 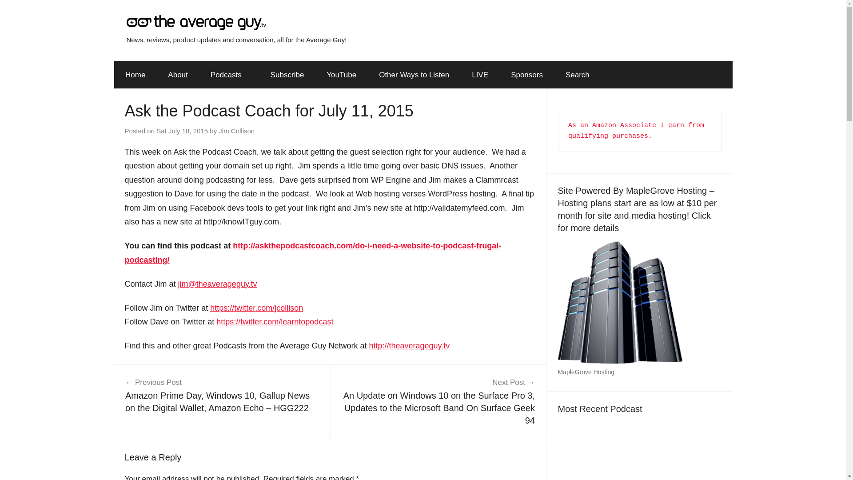 What do you see at coordinates (178, 75) in the screenshot?
I see `About` at bounding box center [178, 75].